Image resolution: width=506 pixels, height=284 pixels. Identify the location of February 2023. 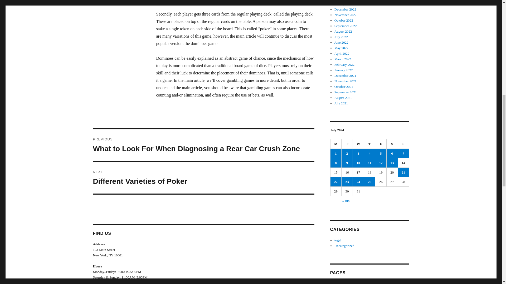
(344, 0).